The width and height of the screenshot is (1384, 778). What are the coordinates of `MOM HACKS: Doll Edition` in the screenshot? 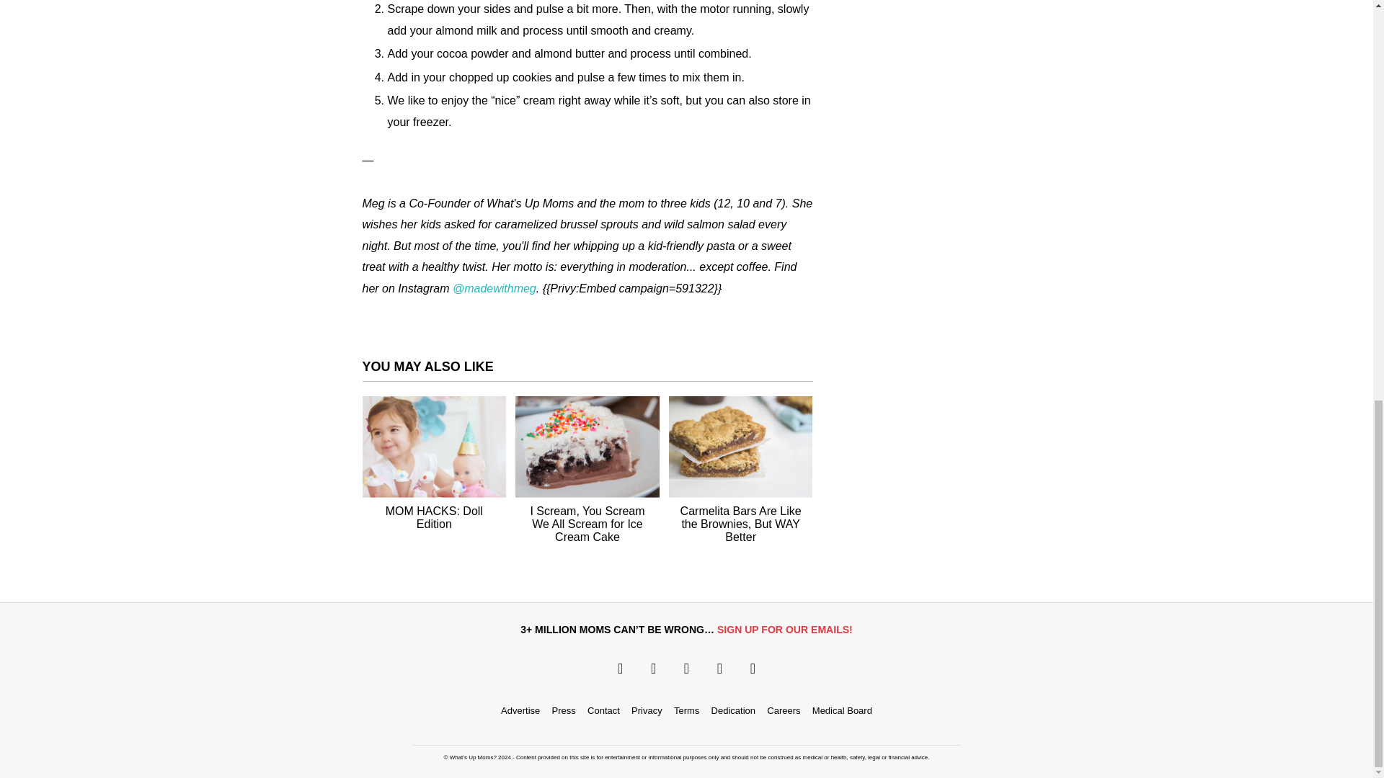 It's located at (434, 517).